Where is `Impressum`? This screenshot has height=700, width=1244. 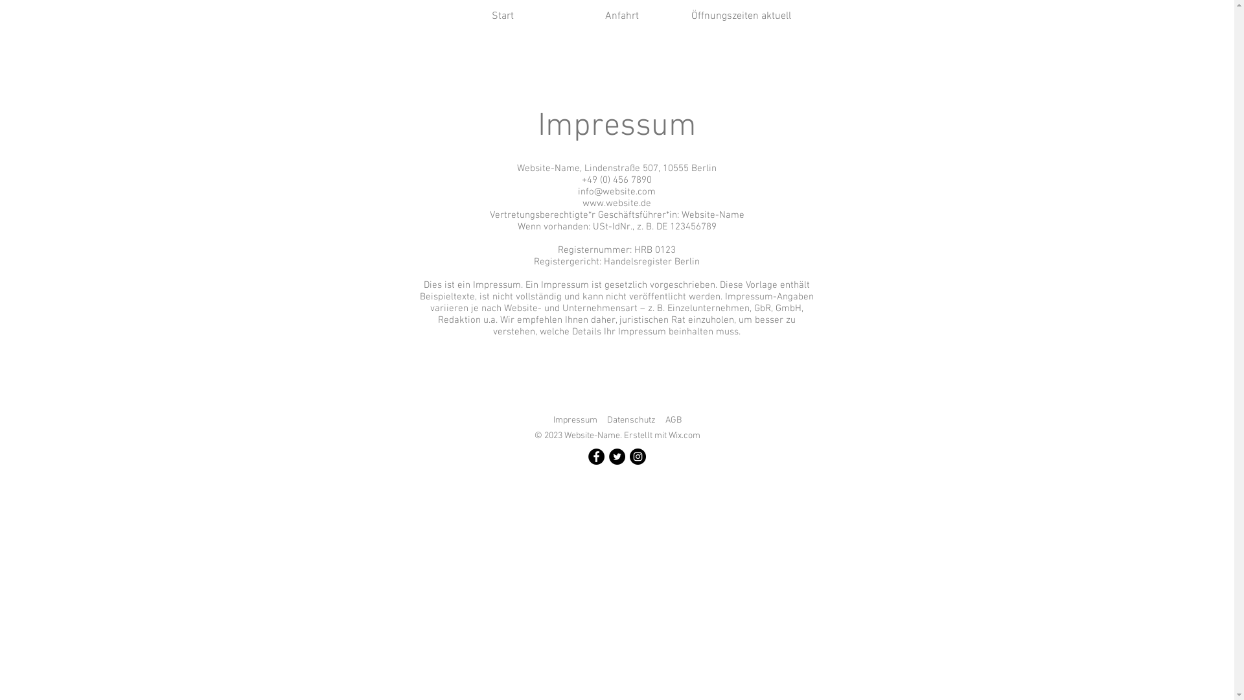
Impressum is located at coordinates (575, 420).